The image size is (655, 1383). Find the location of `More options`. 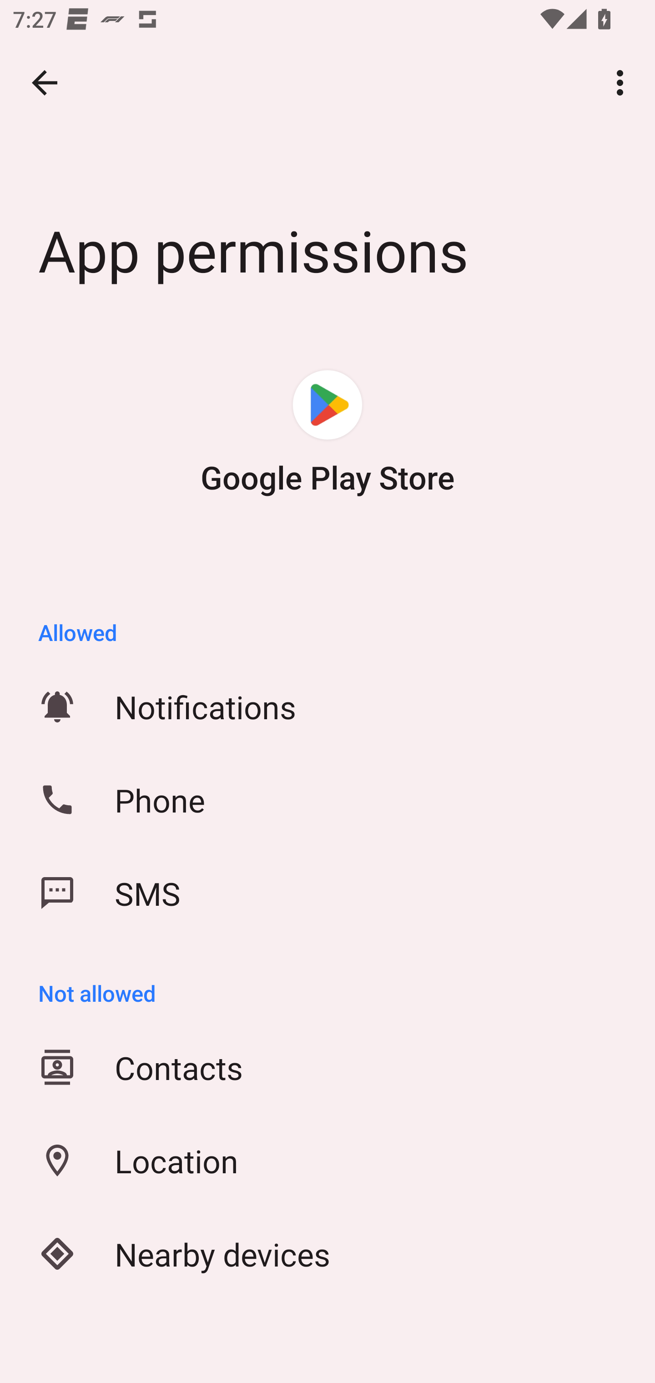

More options is located at coordinates (623, 83).